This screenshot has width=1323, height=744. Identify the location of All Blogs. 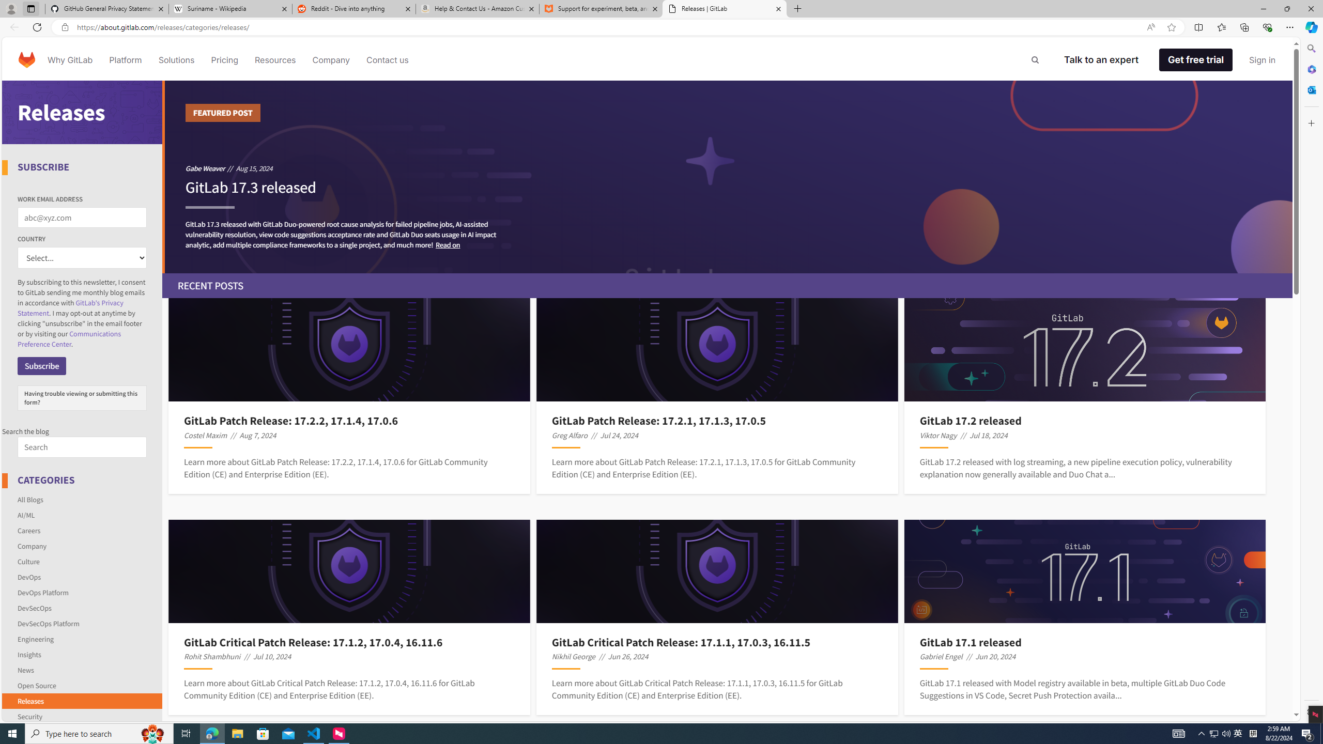
(30, 499).